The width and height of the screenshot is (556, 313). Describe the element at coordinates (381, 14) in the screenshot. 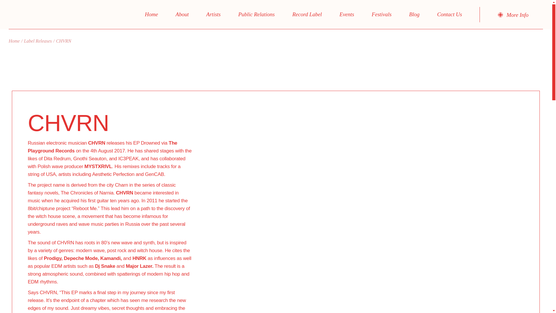

I see `Festivals` at that location.